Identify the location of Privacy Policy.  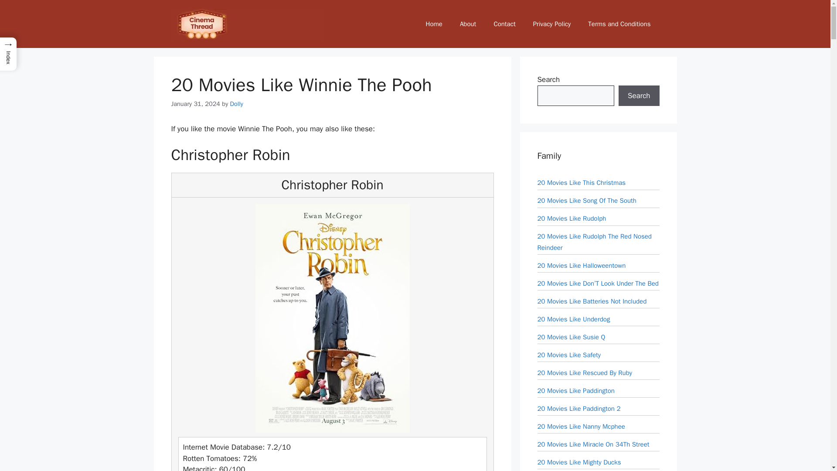
(552, 24).